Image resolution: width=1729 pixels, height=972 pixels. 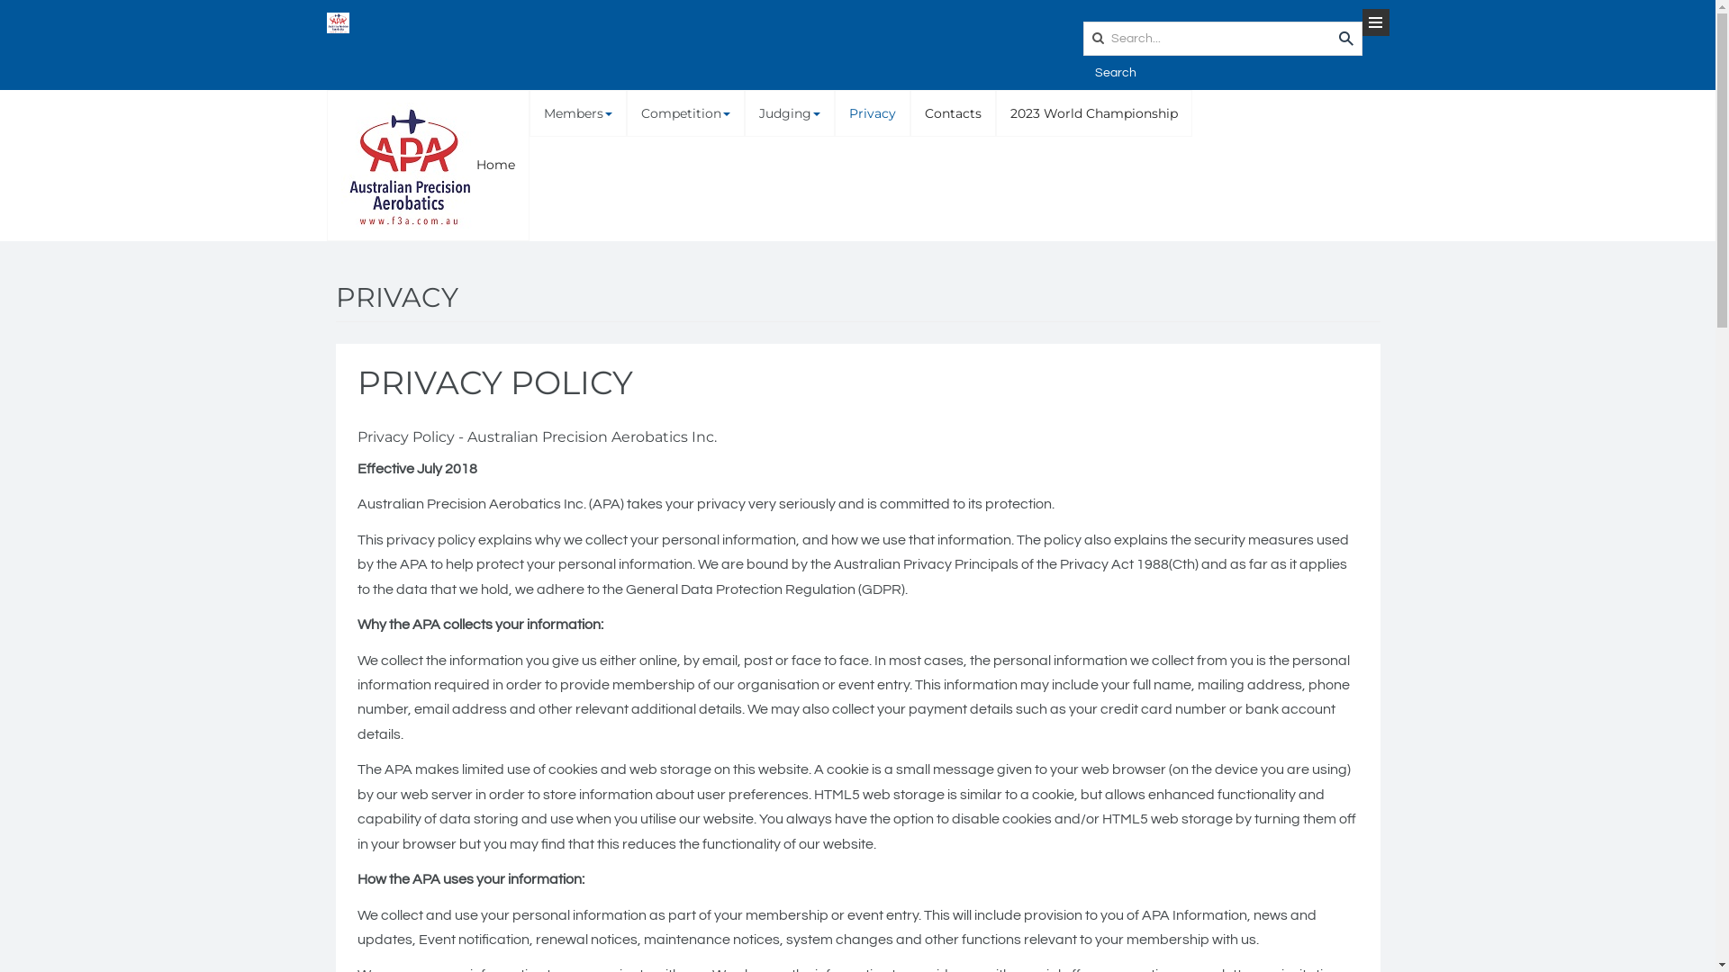 What do you see at coordinates (953, 113) in the screenshot?
I see `Contacts` at bounding box center [953, 113].